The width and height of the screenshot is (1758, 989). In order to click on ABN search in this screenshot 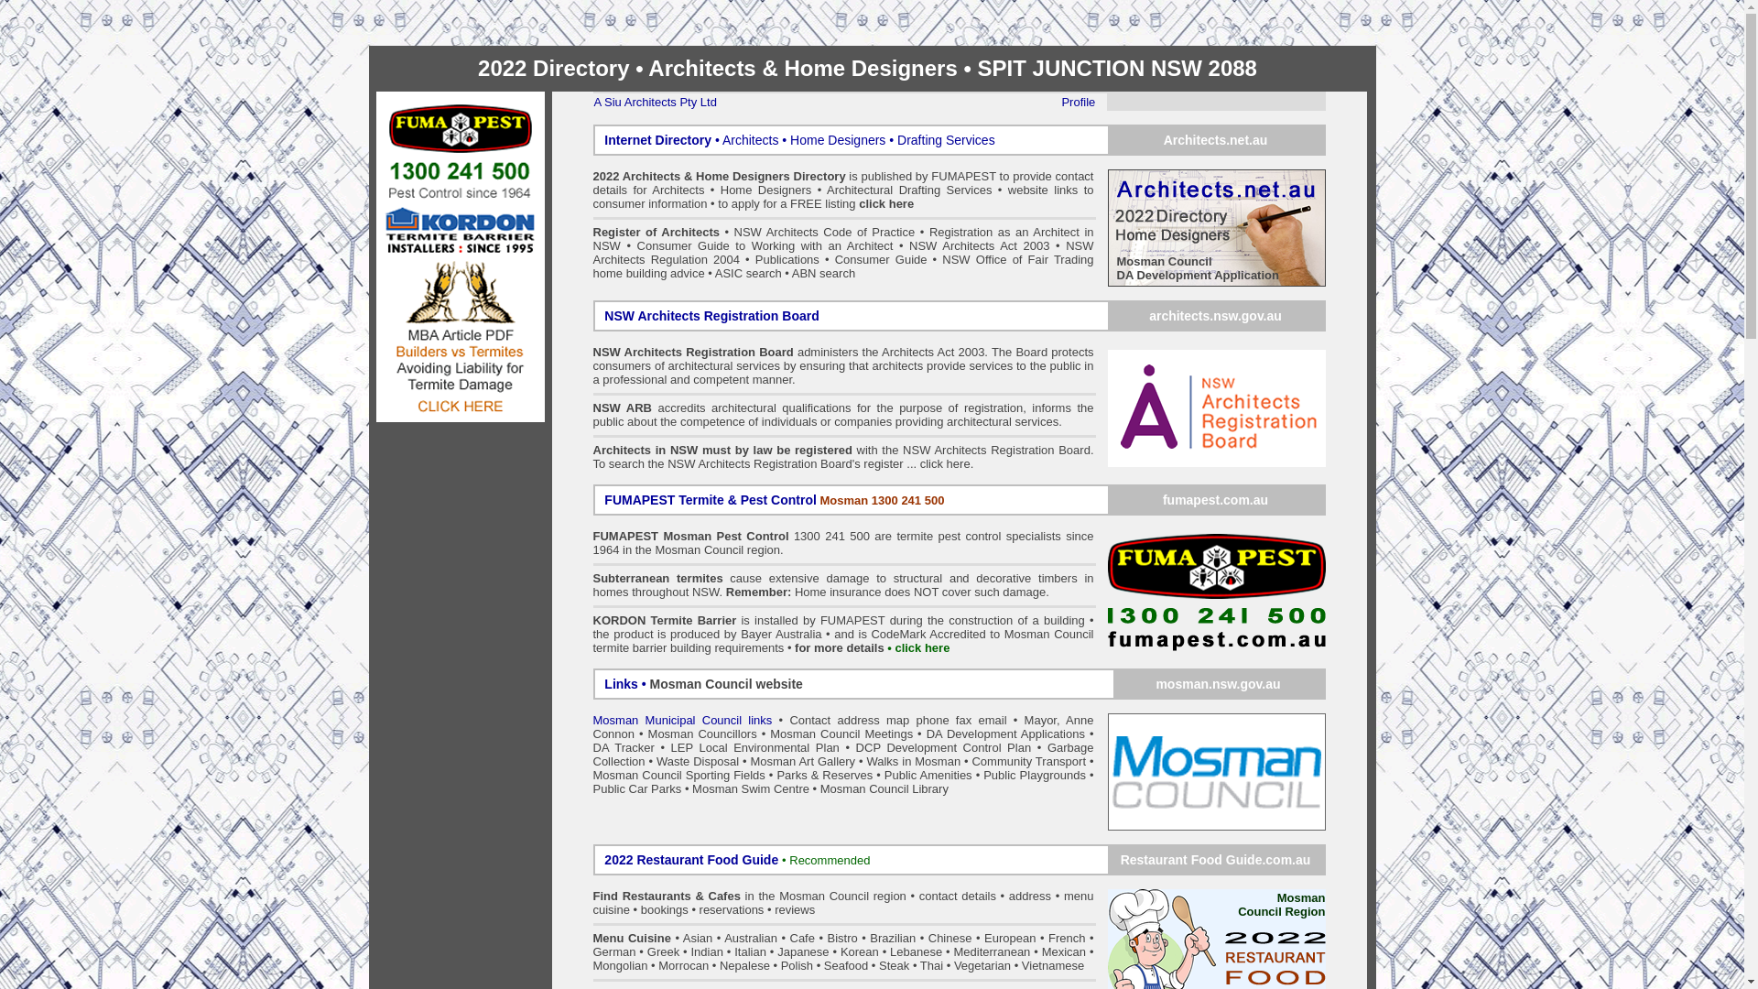, I will do `click(824, 273)`.